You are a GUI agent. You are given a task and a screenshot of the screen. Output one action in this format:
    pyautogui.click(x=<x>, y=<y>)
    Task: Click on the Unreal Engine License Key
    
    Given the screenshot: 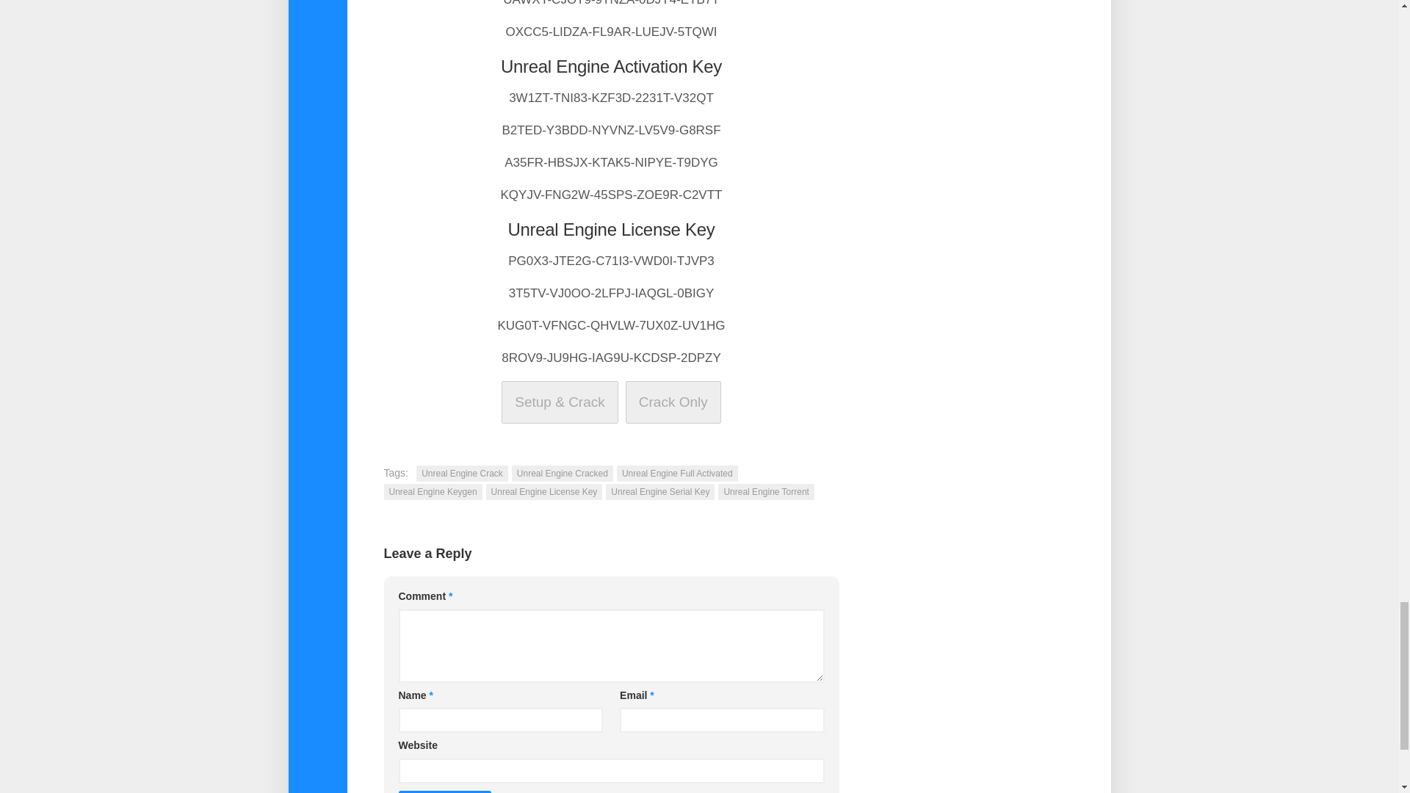 What is the action you would take?
    pyautogui.click(x=545, y=490)
    